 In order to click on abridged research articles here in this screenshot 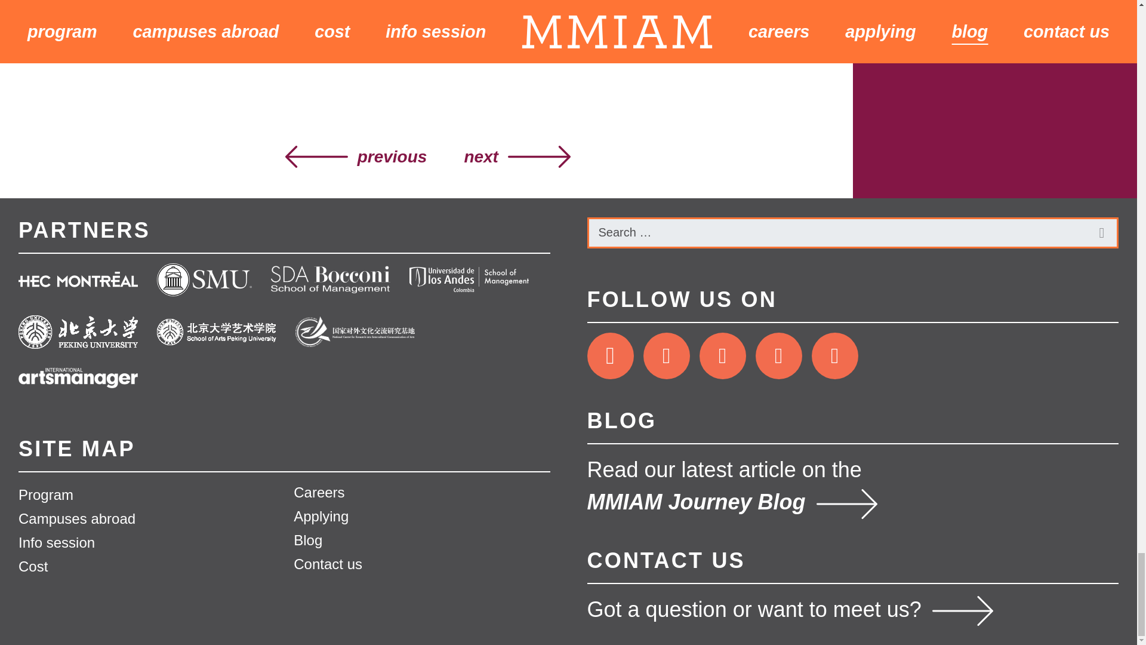, I will do `click(321, 51)`.